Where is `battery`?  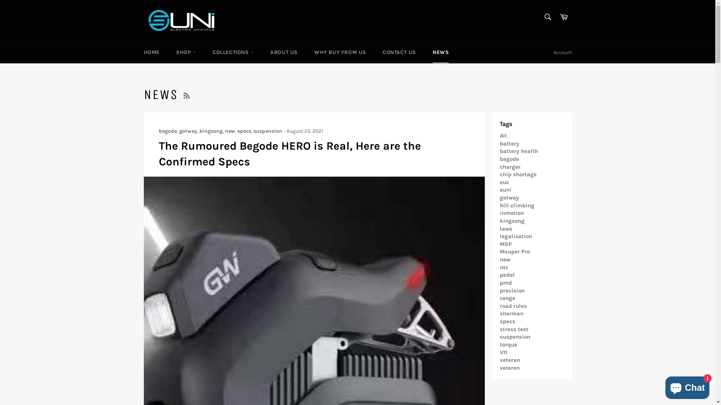 battery is located at coordinates (509, 143).